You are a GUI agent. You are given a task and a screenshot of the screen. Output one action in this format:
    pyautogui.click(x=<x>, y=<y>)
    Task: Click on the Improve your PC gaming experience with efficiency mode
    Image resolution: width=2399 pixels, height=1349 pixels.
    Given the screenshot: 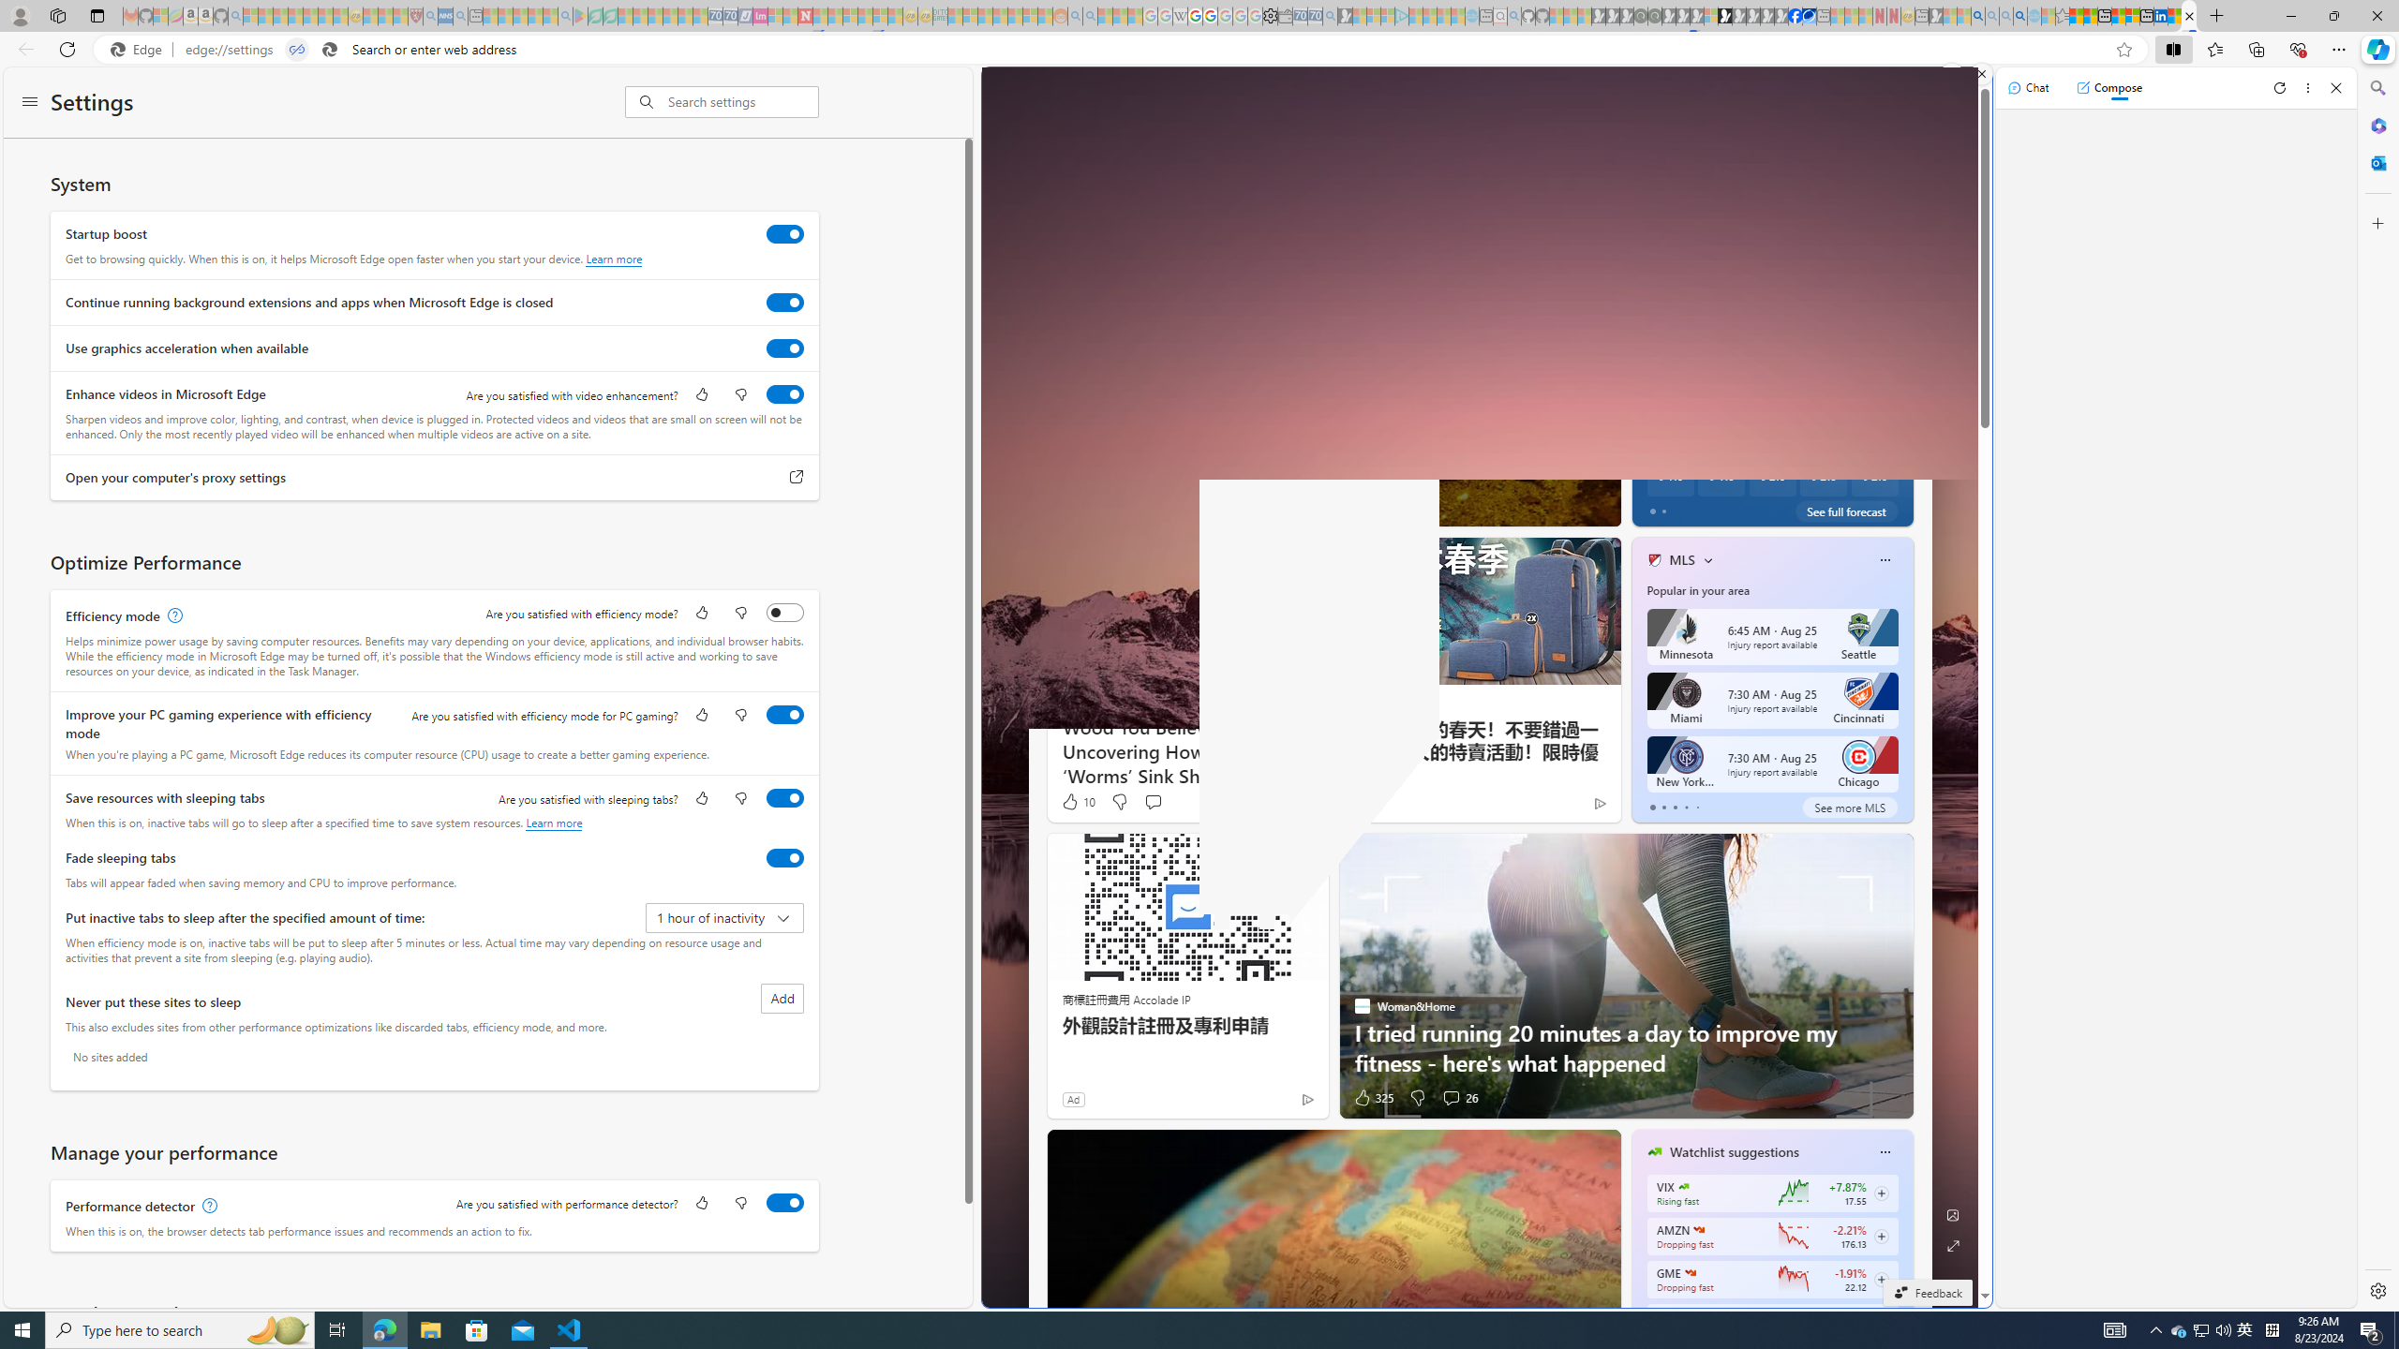 What is the action you would take?
    pyautogui.click(x=785, y=715)
    